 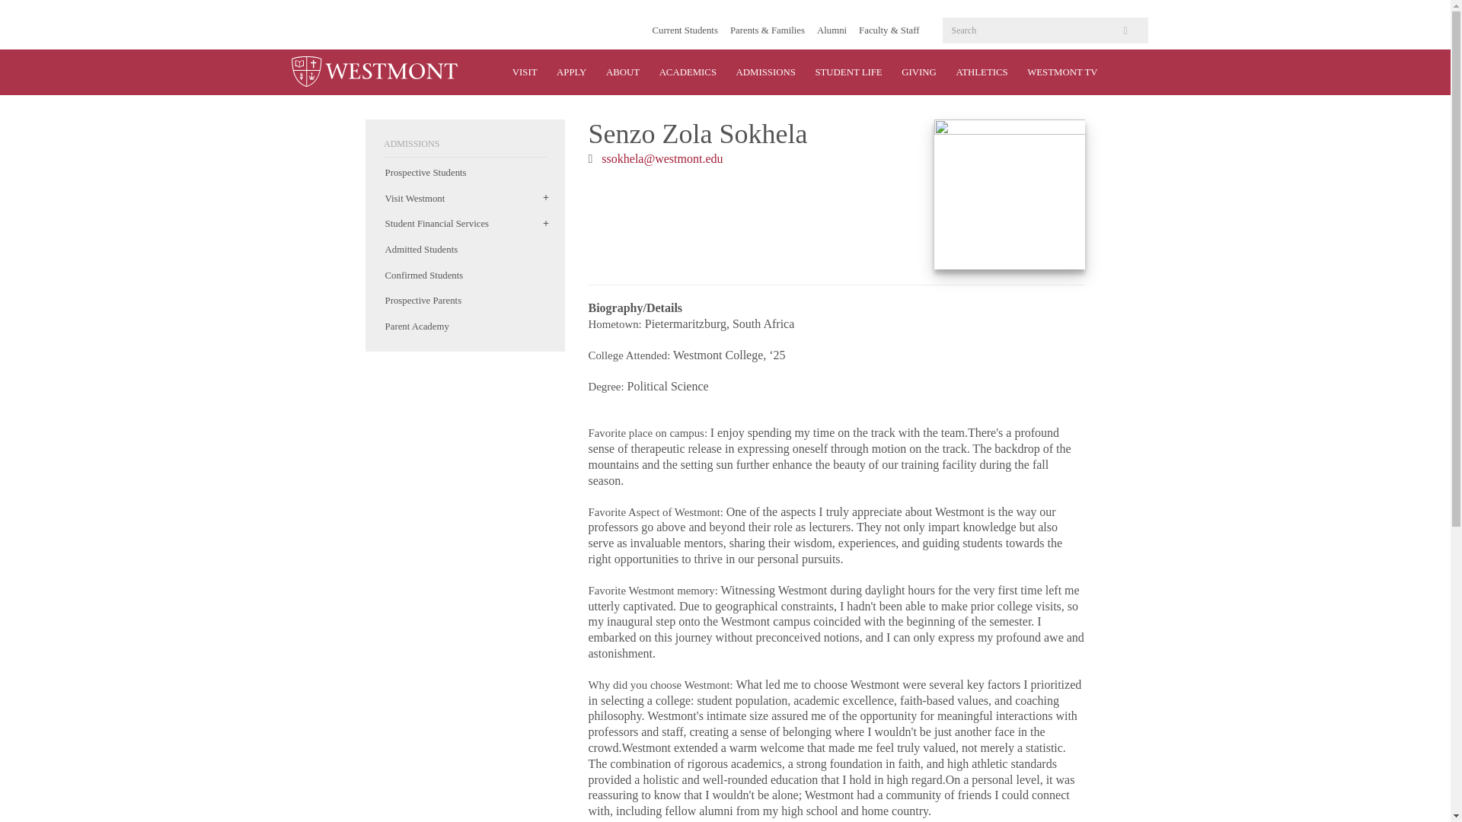 What do you see at coordinates (571, 72) in the screenshot?
I see `APPLY` at bounding box center [571, 72].